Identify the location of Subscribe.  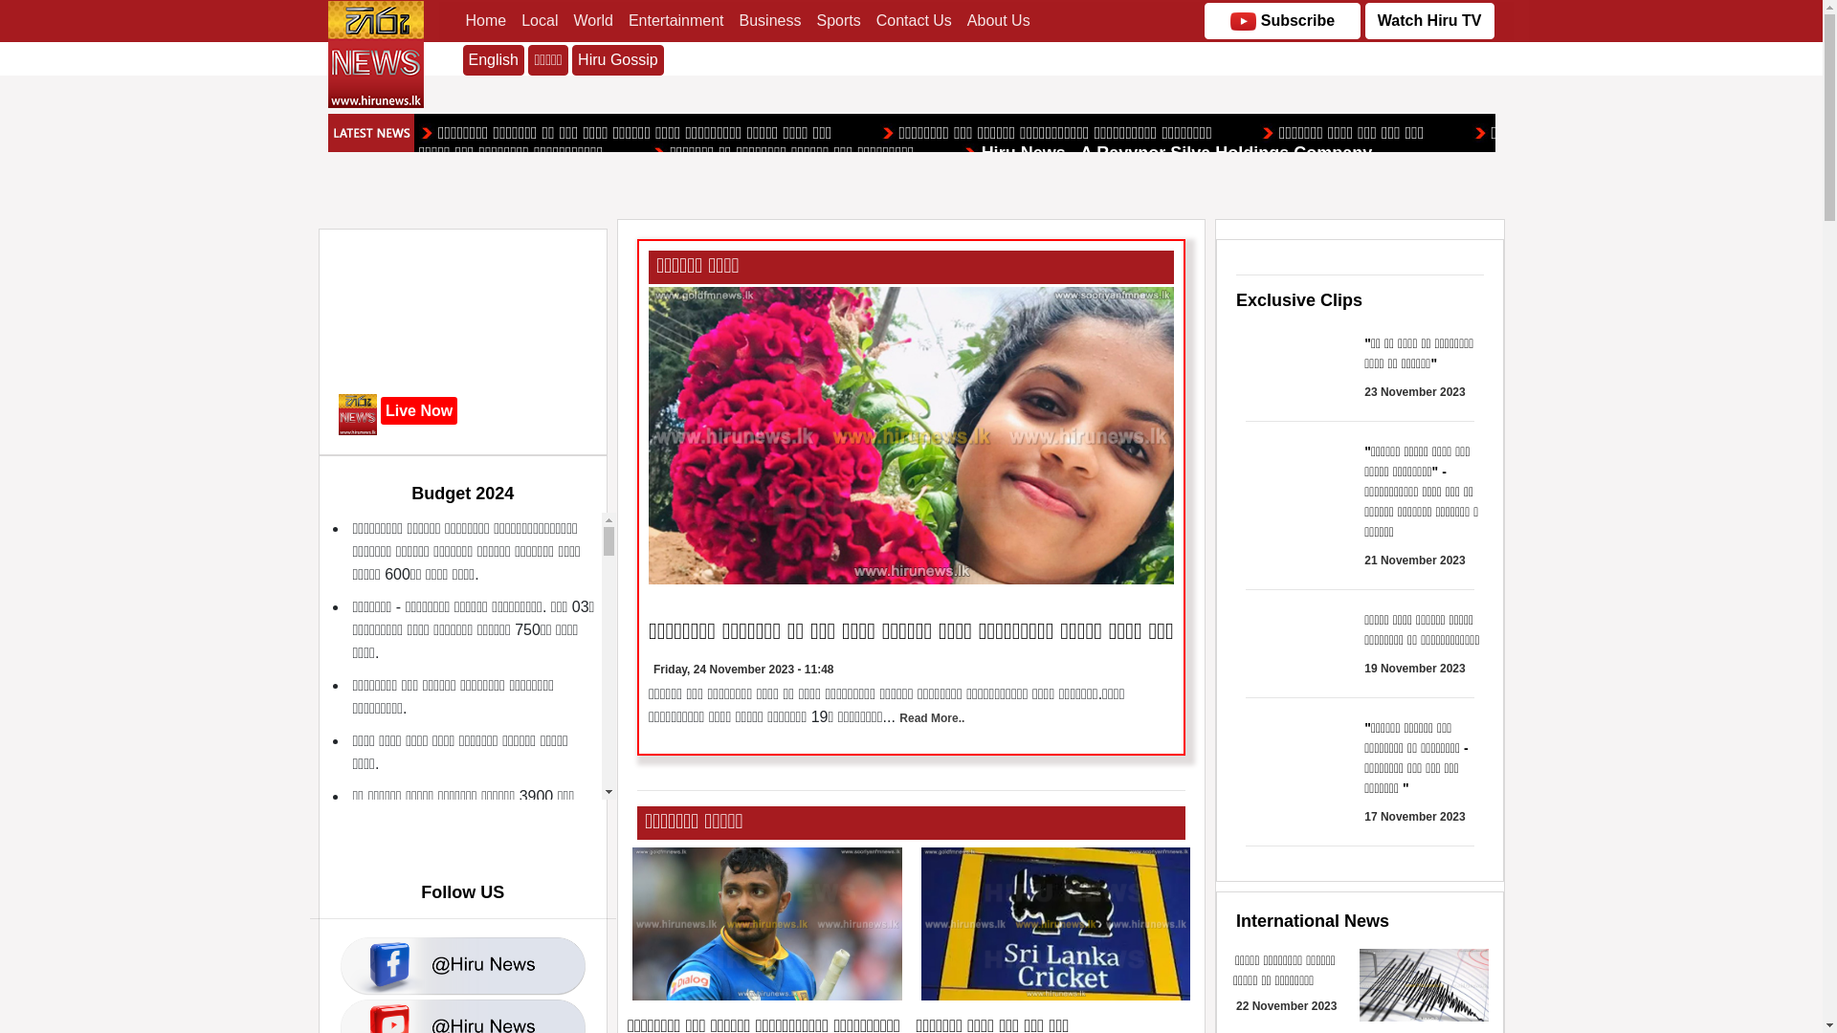
(1282, 21).